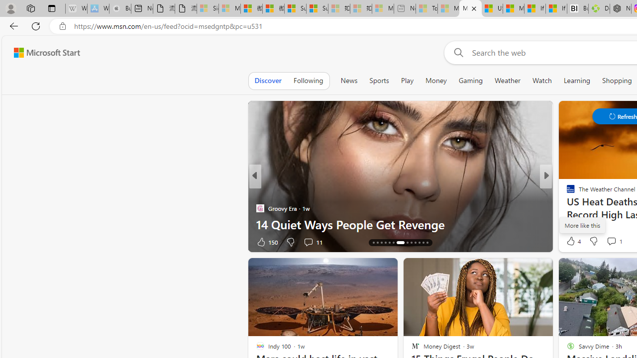  What do you see at coordinates (411, 243) in the screenshot?
I see `AutomationID: tab-22` at bounding box center [411, 243].